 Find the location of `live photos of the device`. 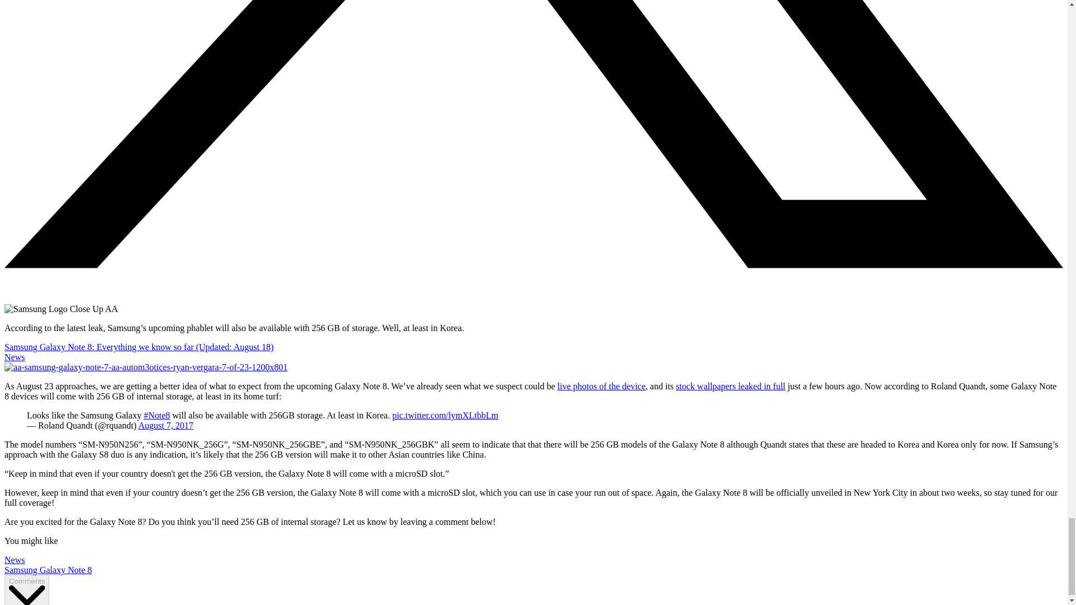

live photos of the device is located at coordinates (601, 386).